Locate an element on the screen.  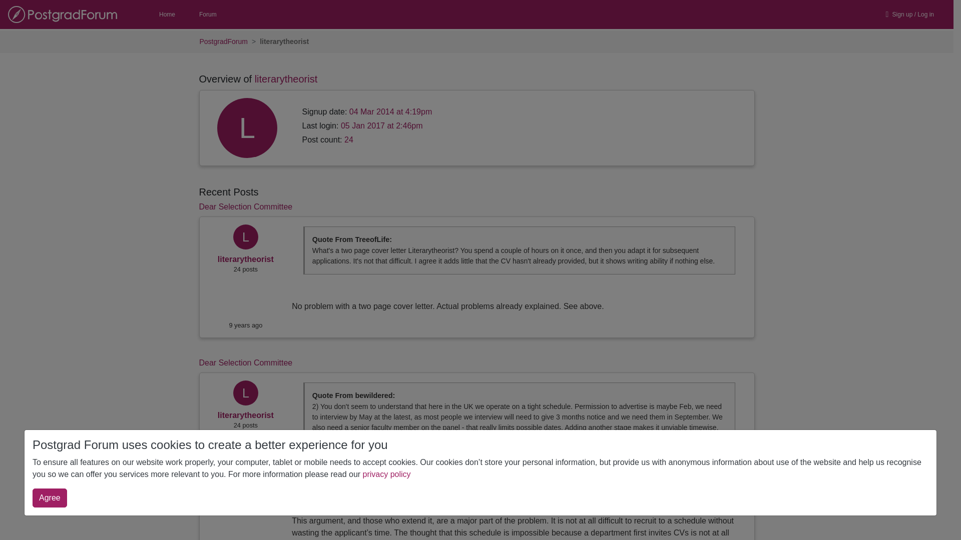
View thread: Dear Selection Committee is located at coordinates (246, 207).